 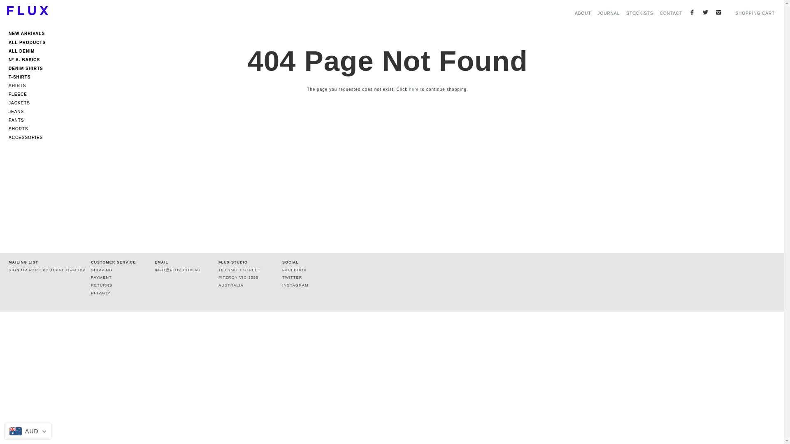 I want to click on JEANS, so click(x=29, y=112).